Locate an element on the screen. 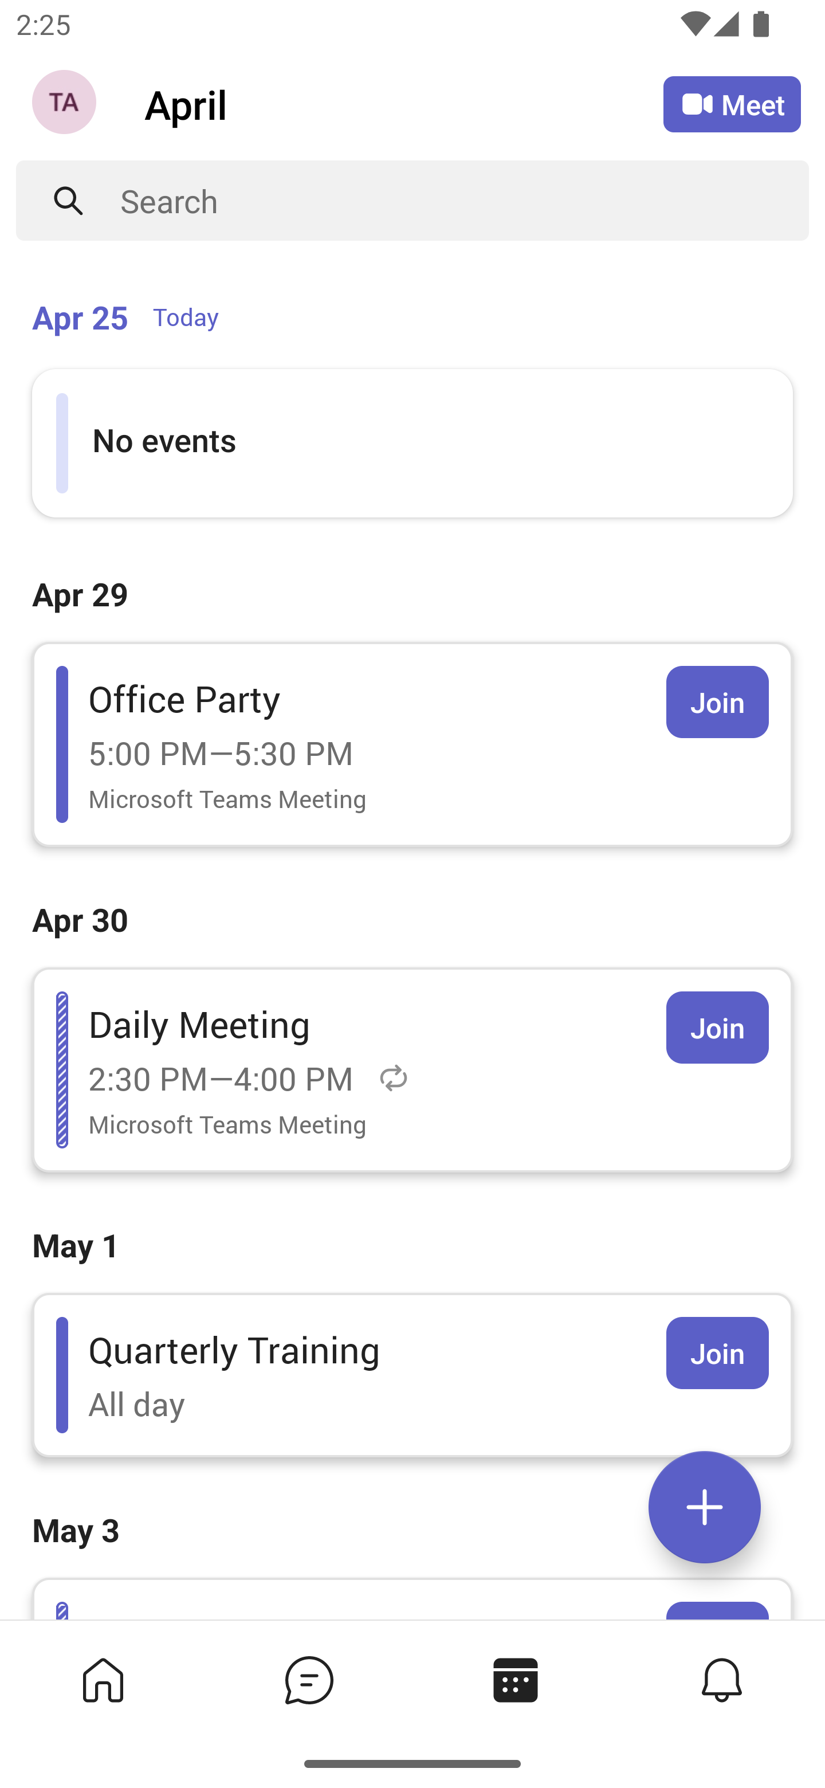 The image size is (825, 1788). Calendar tab, 3 of 4 is located at coordinates (516, 1679).